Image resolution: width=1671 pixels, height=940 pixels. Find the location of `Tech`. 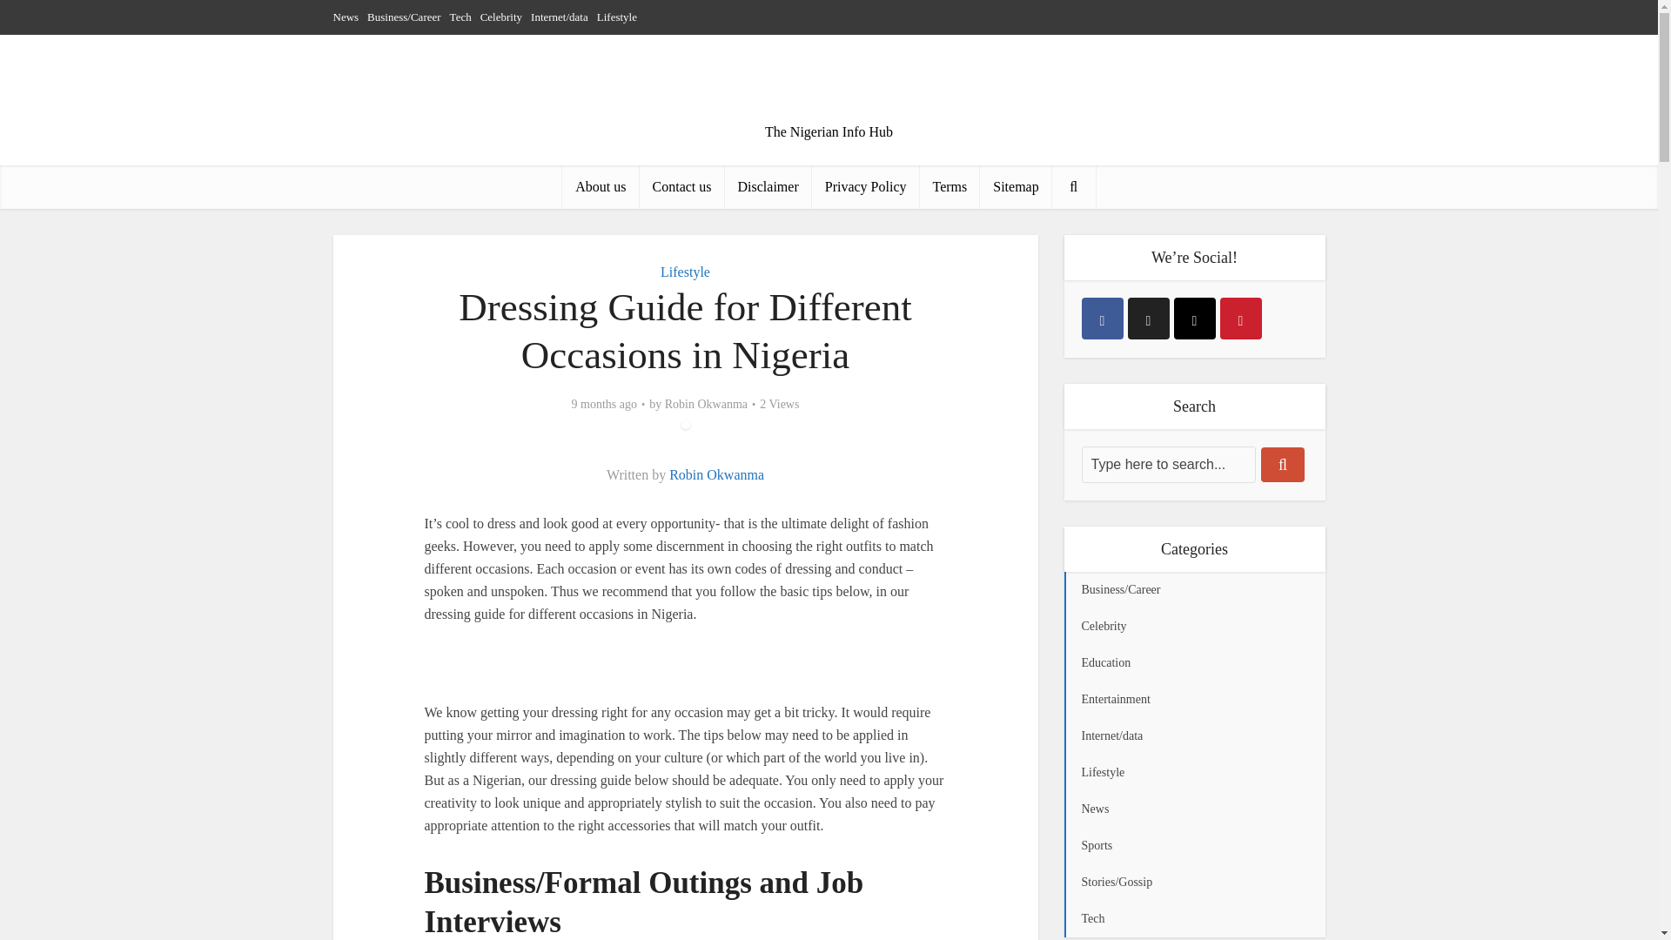

Tech is located at coordinates (460, 17).